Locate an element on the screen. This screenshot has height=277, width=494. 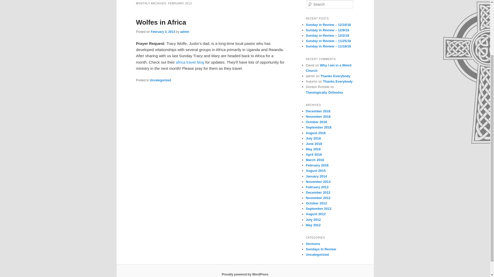
4:48 pm is located at coordinates (163, 32).